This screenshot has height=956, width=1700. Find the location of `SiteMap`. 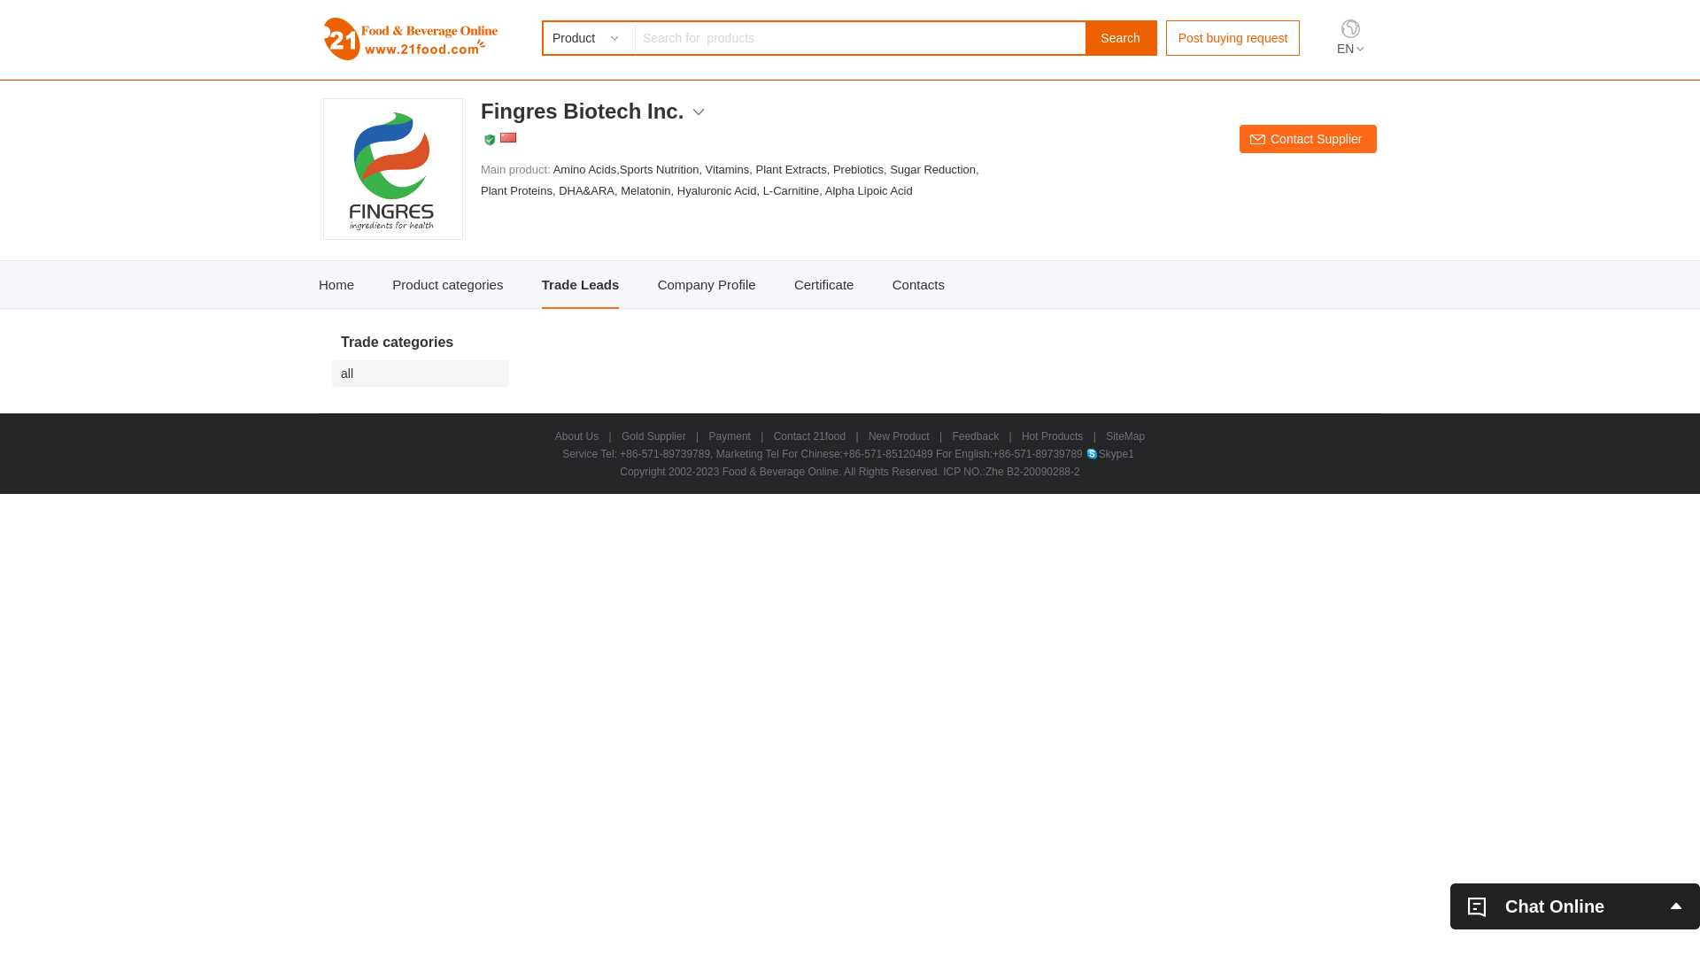

SiteMap is located at coordinates (1125, 436).